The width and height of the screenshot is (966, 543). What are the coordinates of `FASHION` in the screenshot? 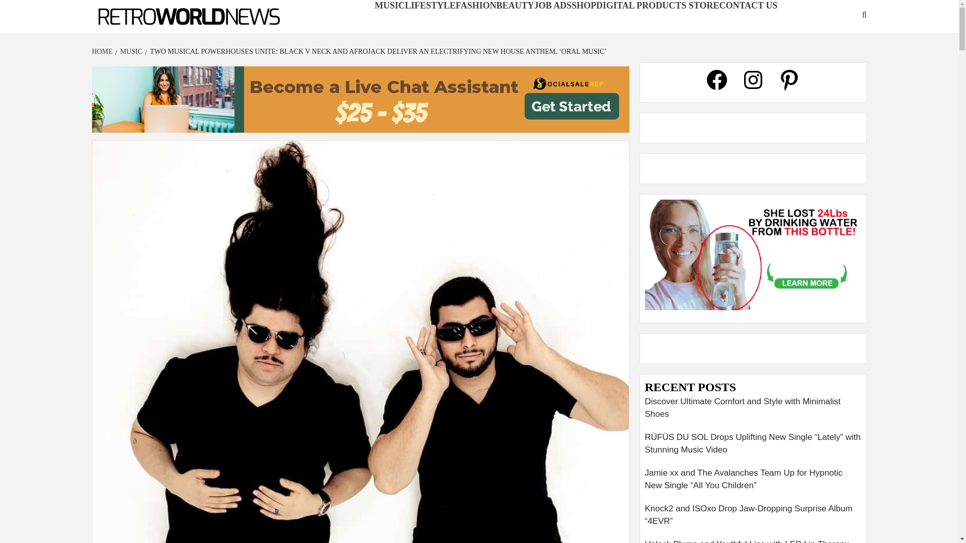 It's located at (476, 5).